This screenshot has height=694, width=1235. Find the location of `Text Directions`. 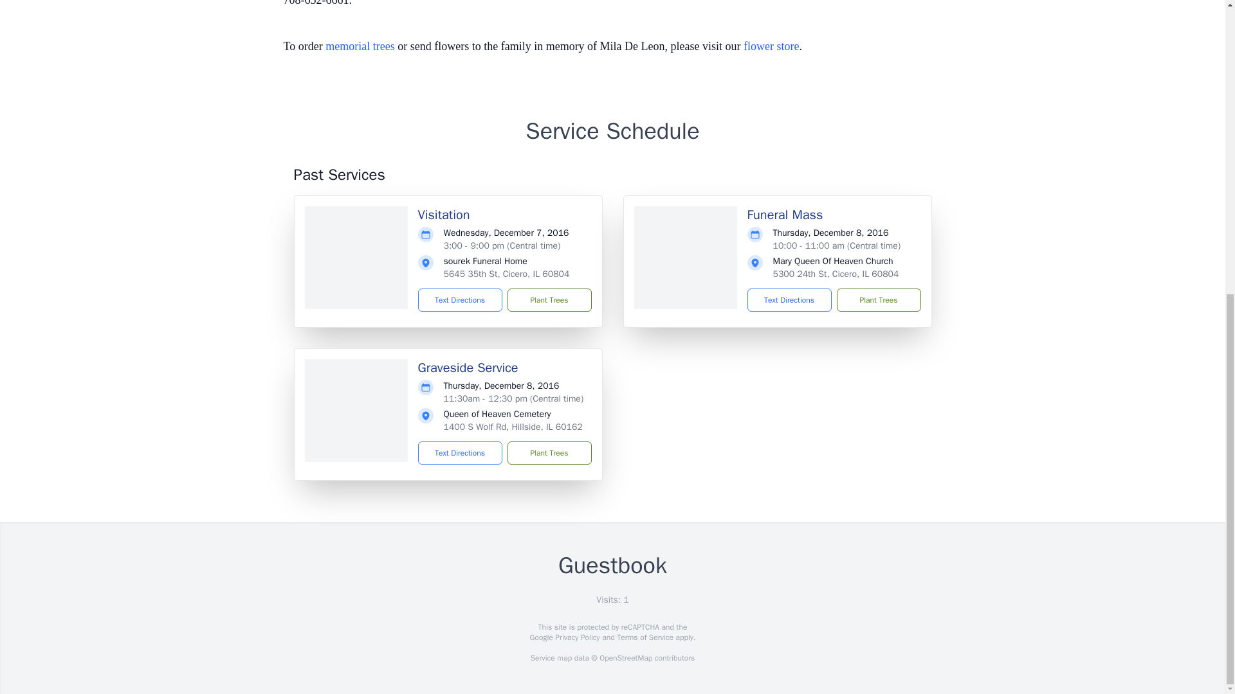

Text Directions is located at coordinates (461, 452).